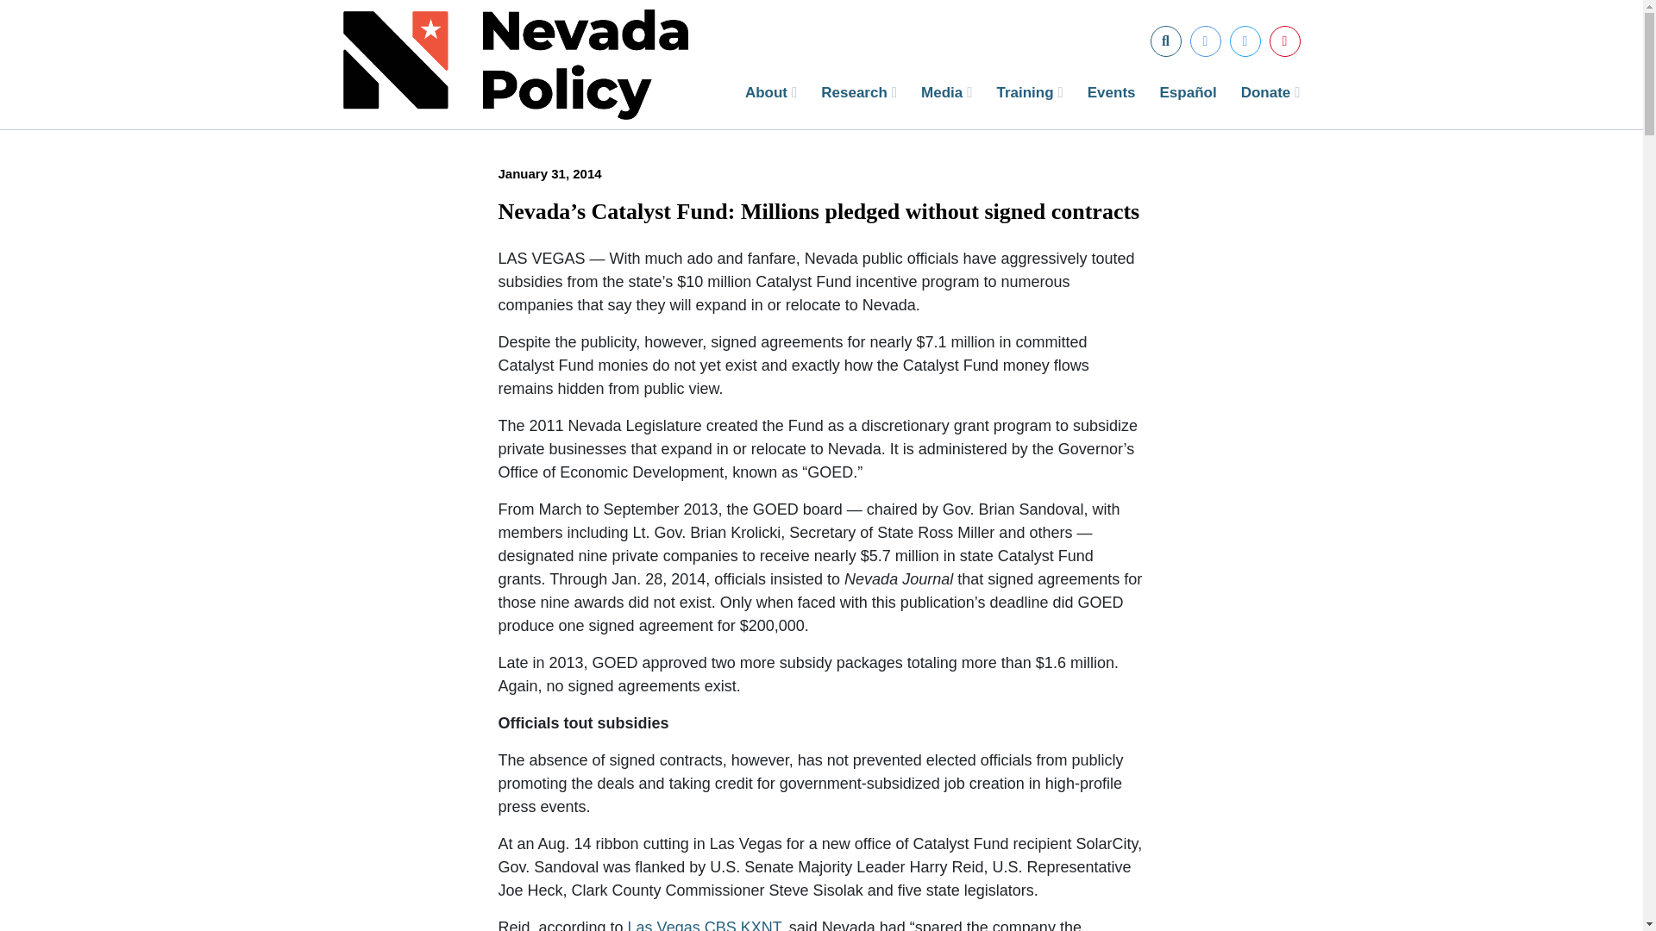  I want to click on Facebook, so click(1206, 41).